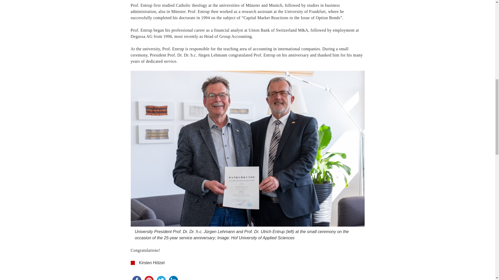  Describe the element at coordinates (136, 277) in the screenshot. I see `facebook` at that location.